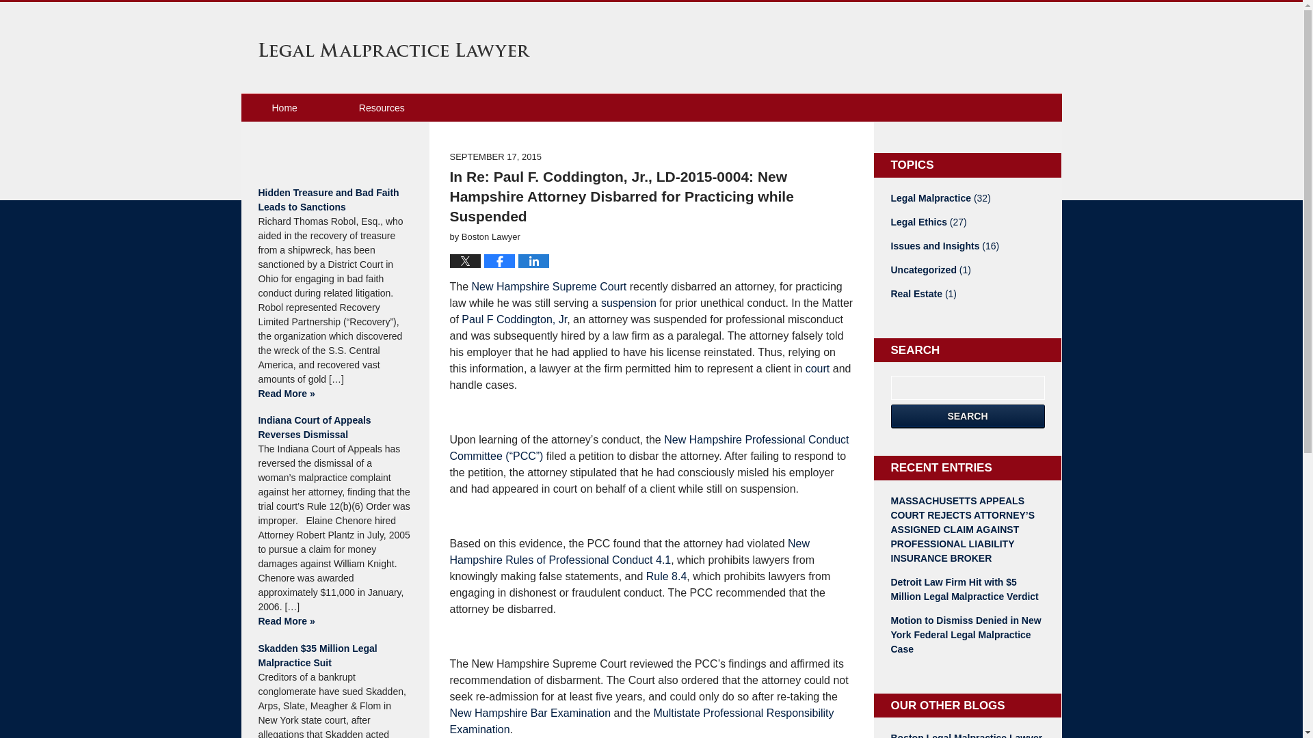 This screenshot has height=738, width=1313. Describe the element at coordinates (514, 320) in the screenshot. I see `Paul F Coddington, Jr` at that location.